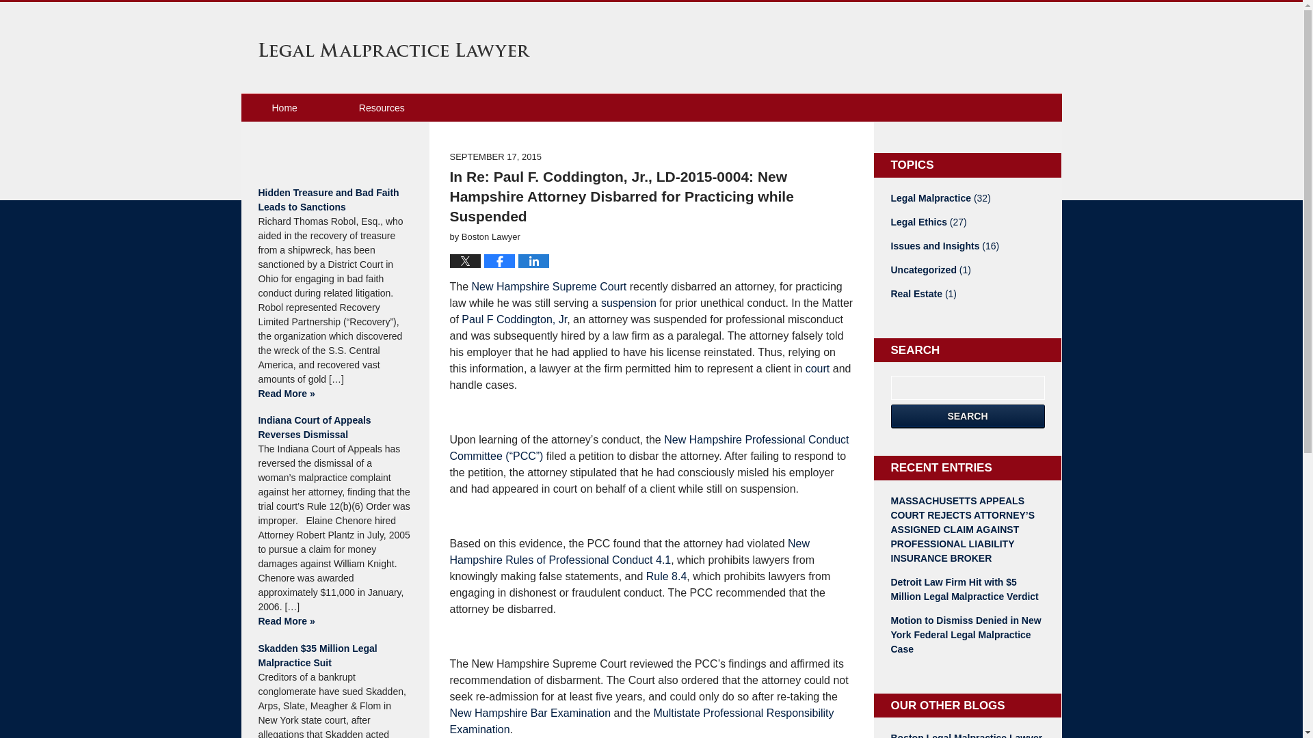 This screenshot has height=738, width=1313. Describe the element at coordinates (514, 320) in the screenshot. I see `Paul F Coddington, Jr` at that location.